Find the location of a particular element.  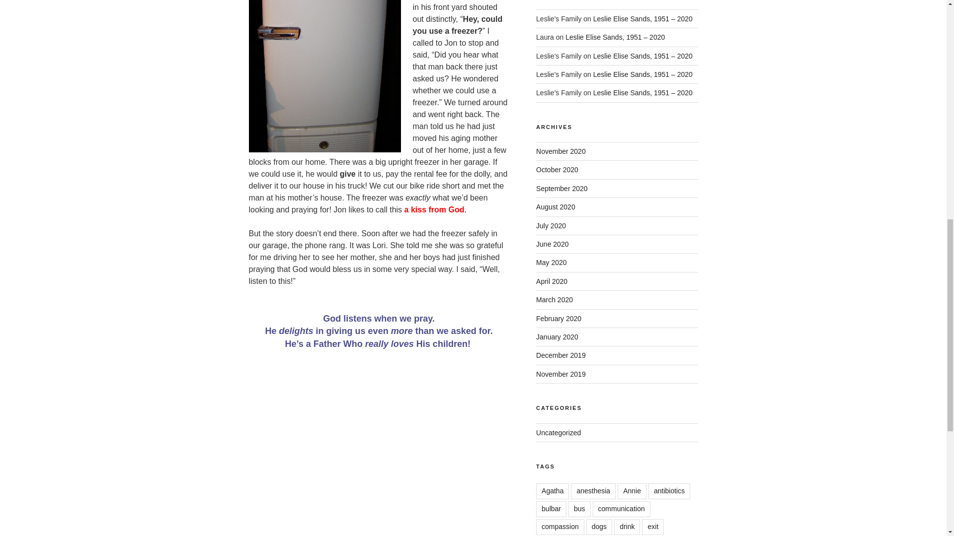

November 2020 is located at coordinates (560, 151).